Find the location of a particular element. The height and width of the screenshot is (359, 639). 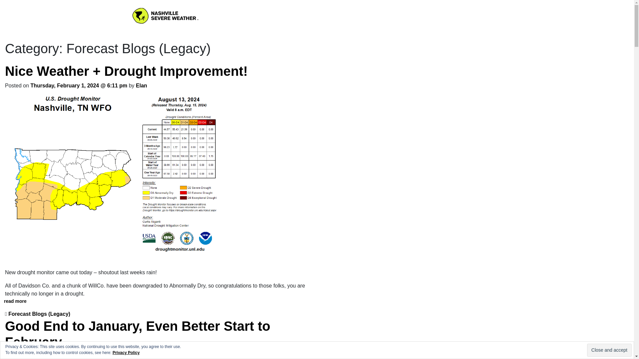

Elan is located at coordinates (143, 356).